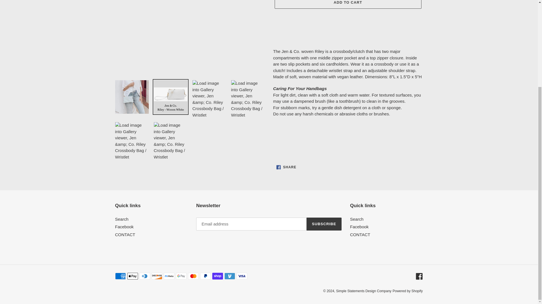  I want to click on ADD TO CART, so click(408, 291).